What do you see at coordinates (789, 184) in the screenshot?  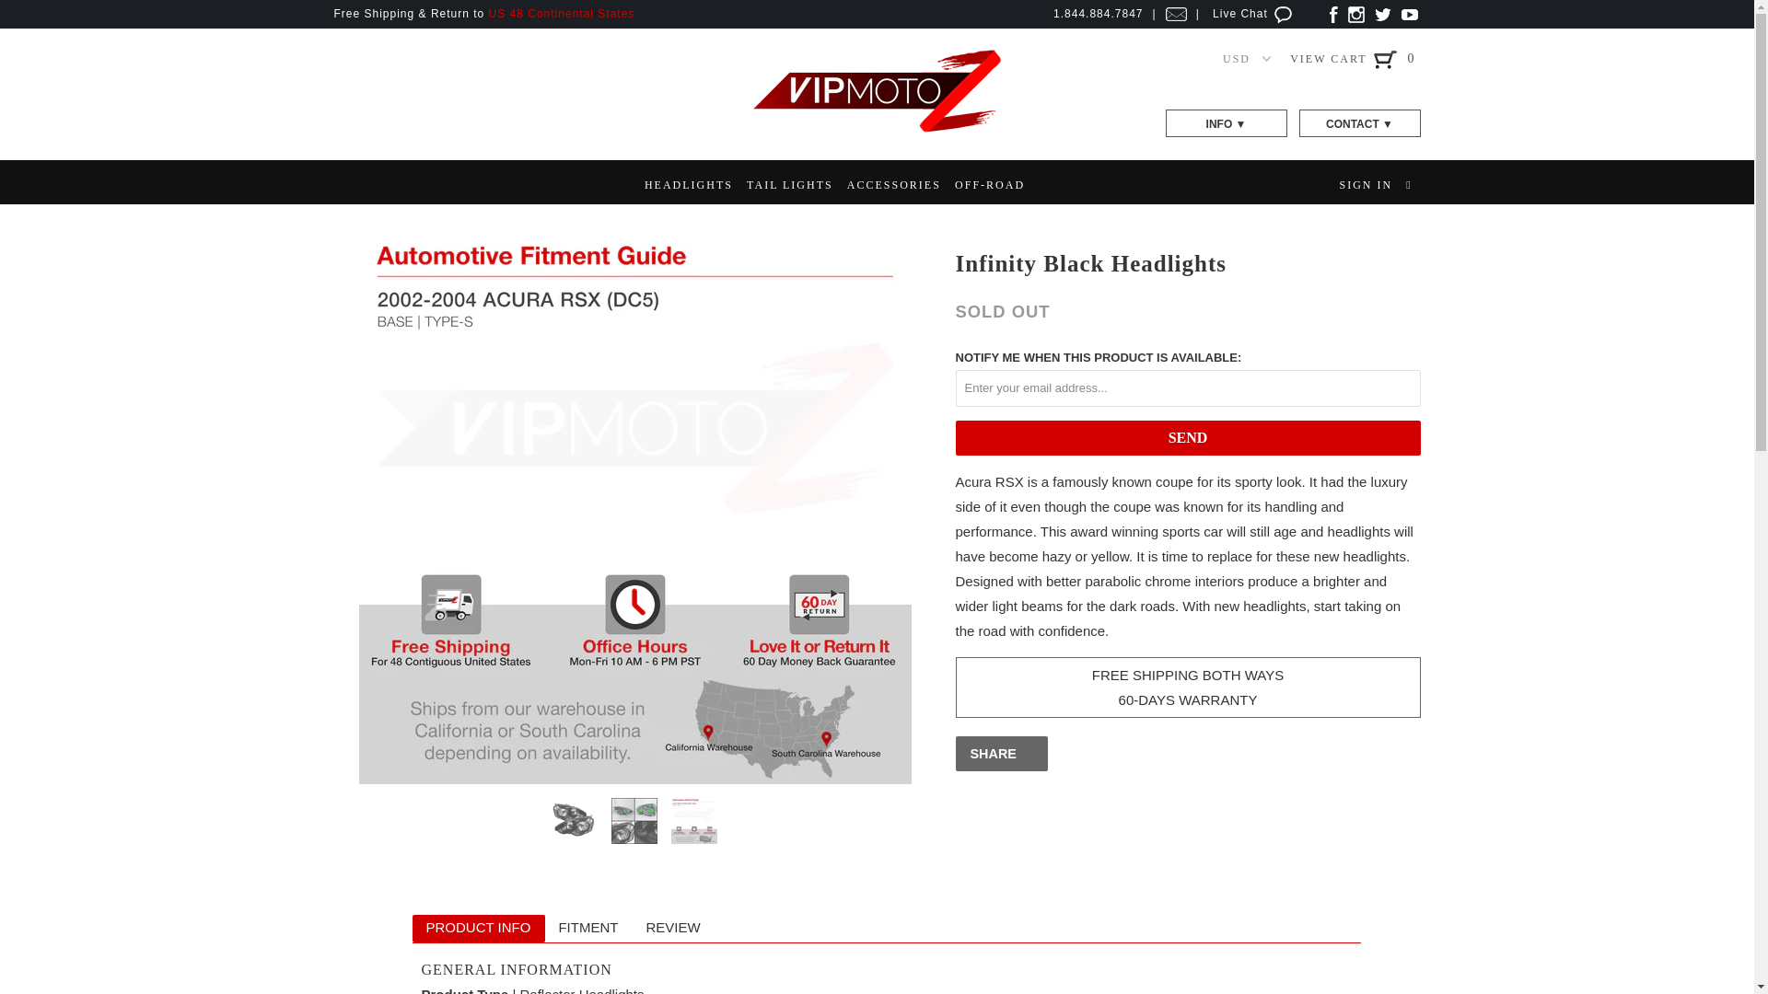 I see `TAIL LIGHTS` at bounding box center [789, 184].